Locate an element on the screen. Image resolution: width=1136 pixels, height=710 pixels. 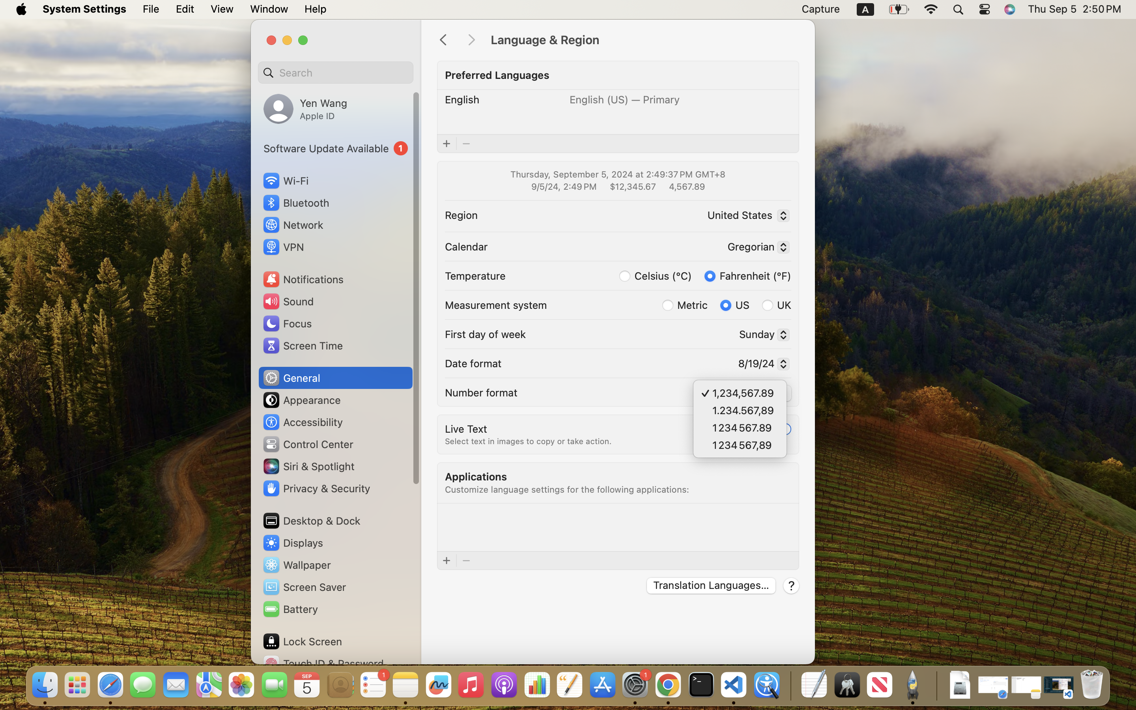
1 is located at coordinates (781, 429).